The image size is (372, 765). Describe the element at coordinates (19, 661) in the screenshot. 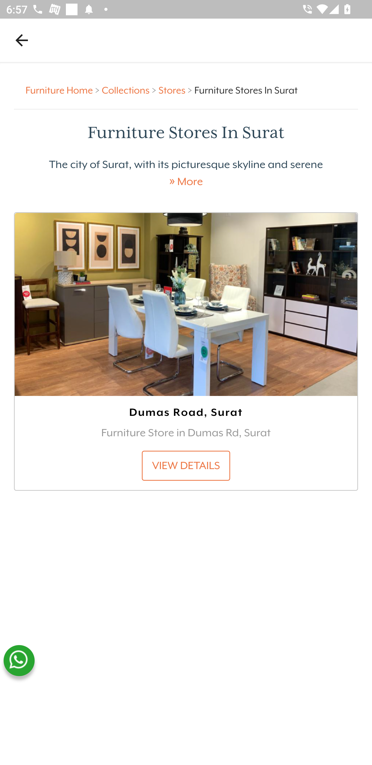

I see `whatsapp` at that location.